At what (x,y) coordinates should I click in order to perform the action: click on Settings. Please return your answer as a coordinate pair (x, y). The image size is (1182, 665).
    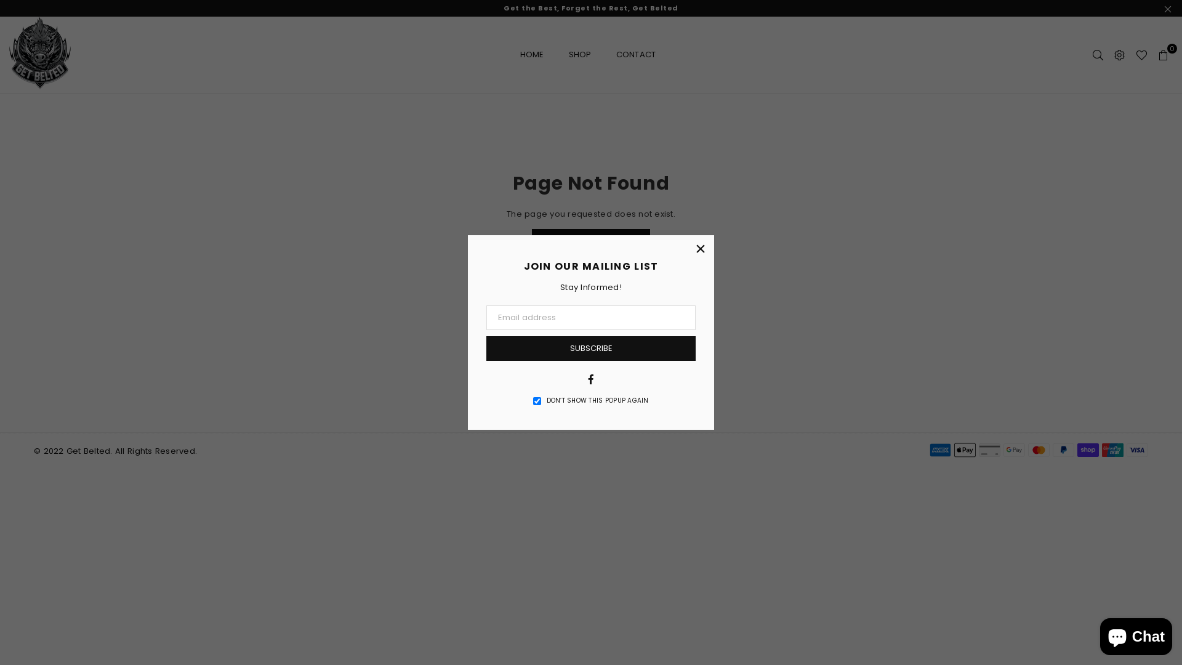
    Looking at the image, I should click on (1119, 55).